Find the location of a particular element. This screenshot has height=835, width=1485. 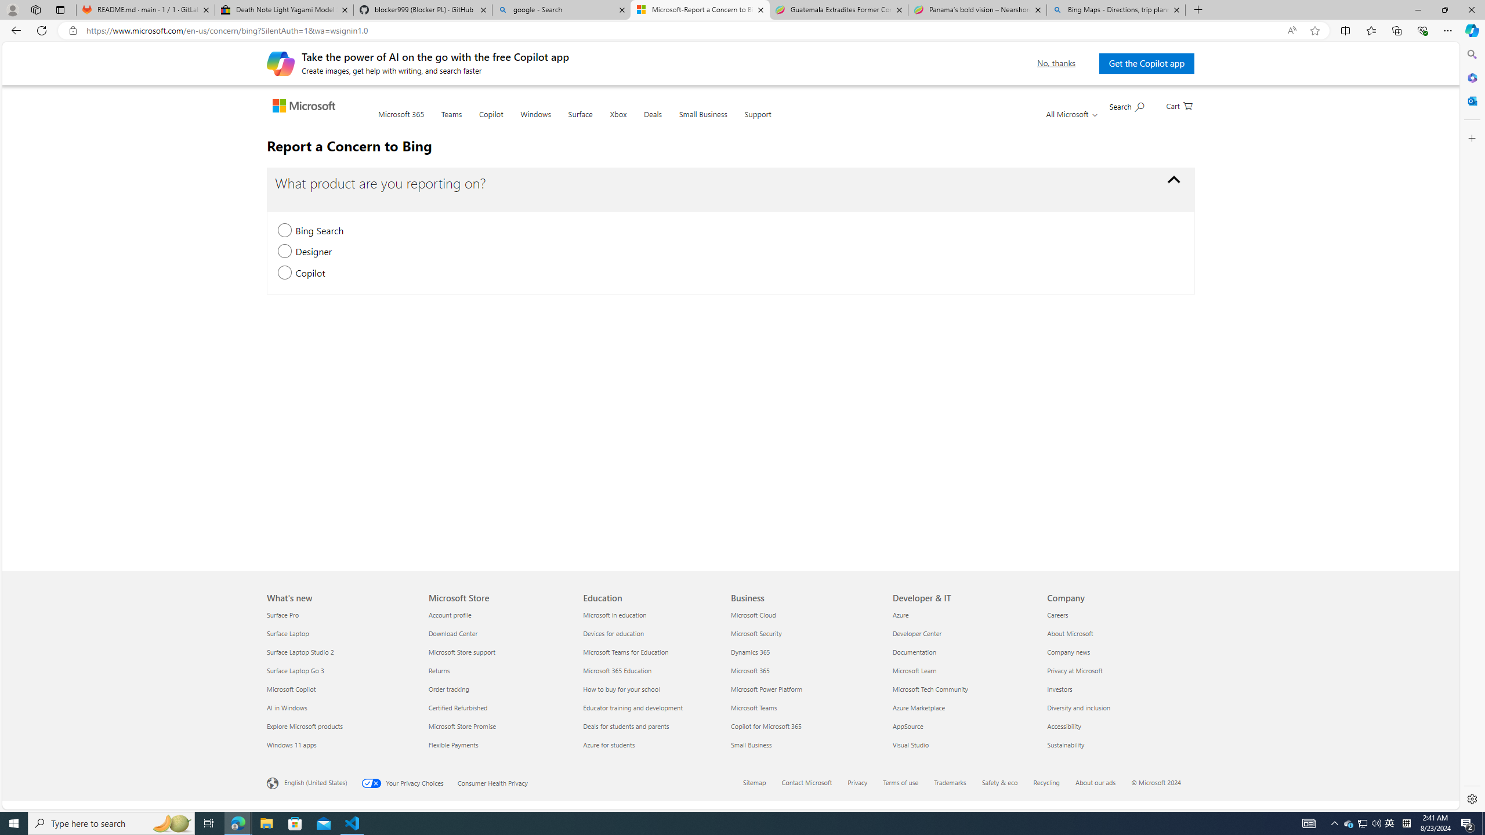

Company news Company is located at coordinates (1069, 652).